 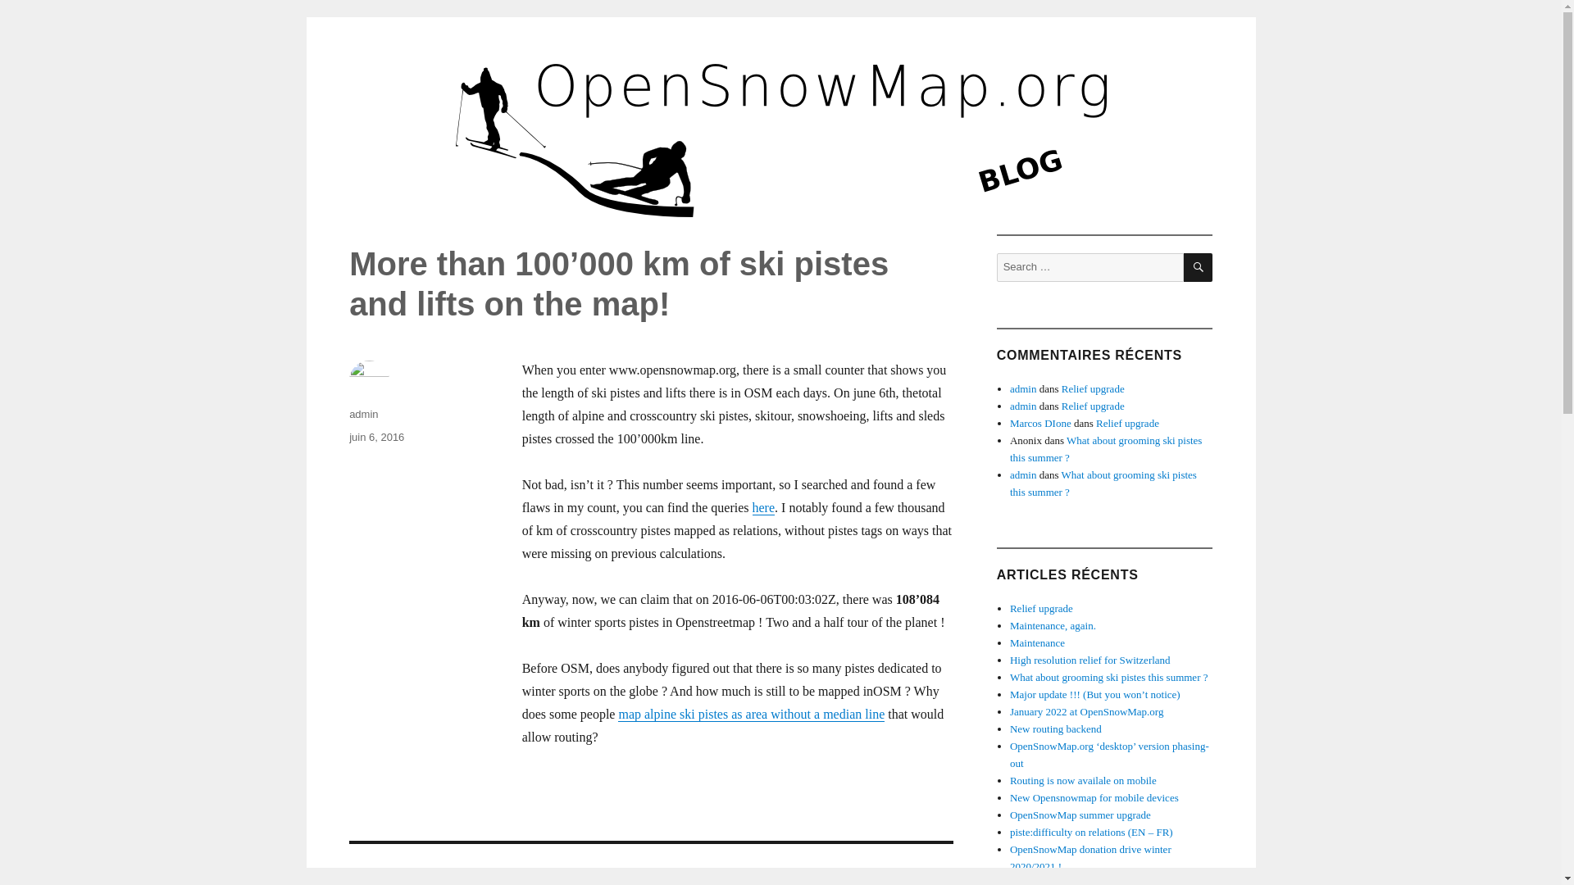 What do you see at coordinates (1084, 780) in the screenshot?
I see `Routing is now availale on mobile` at bounding box center [1084, 780].